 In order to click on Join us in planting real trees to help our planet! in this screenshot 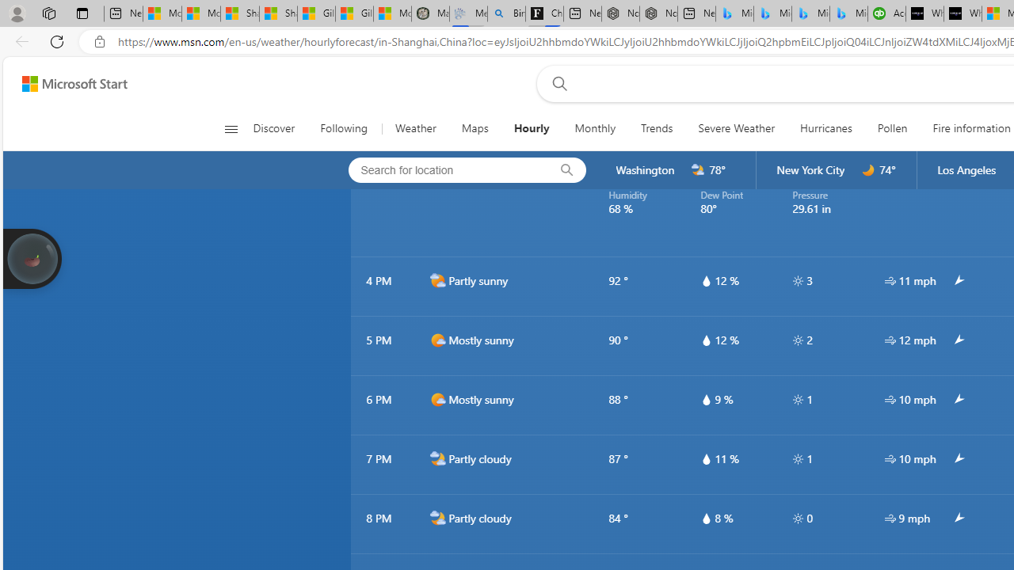, I will do `click(32, 259)`.